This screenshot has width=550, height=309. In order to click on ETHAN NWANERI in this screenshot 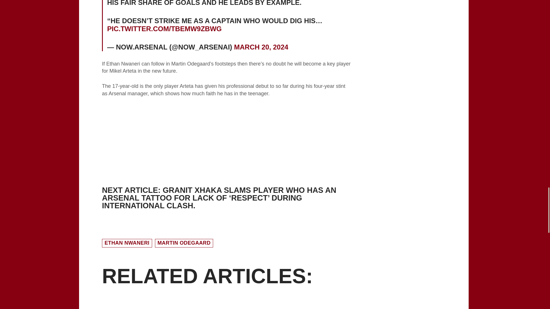, I will do `click(127, 243)`.